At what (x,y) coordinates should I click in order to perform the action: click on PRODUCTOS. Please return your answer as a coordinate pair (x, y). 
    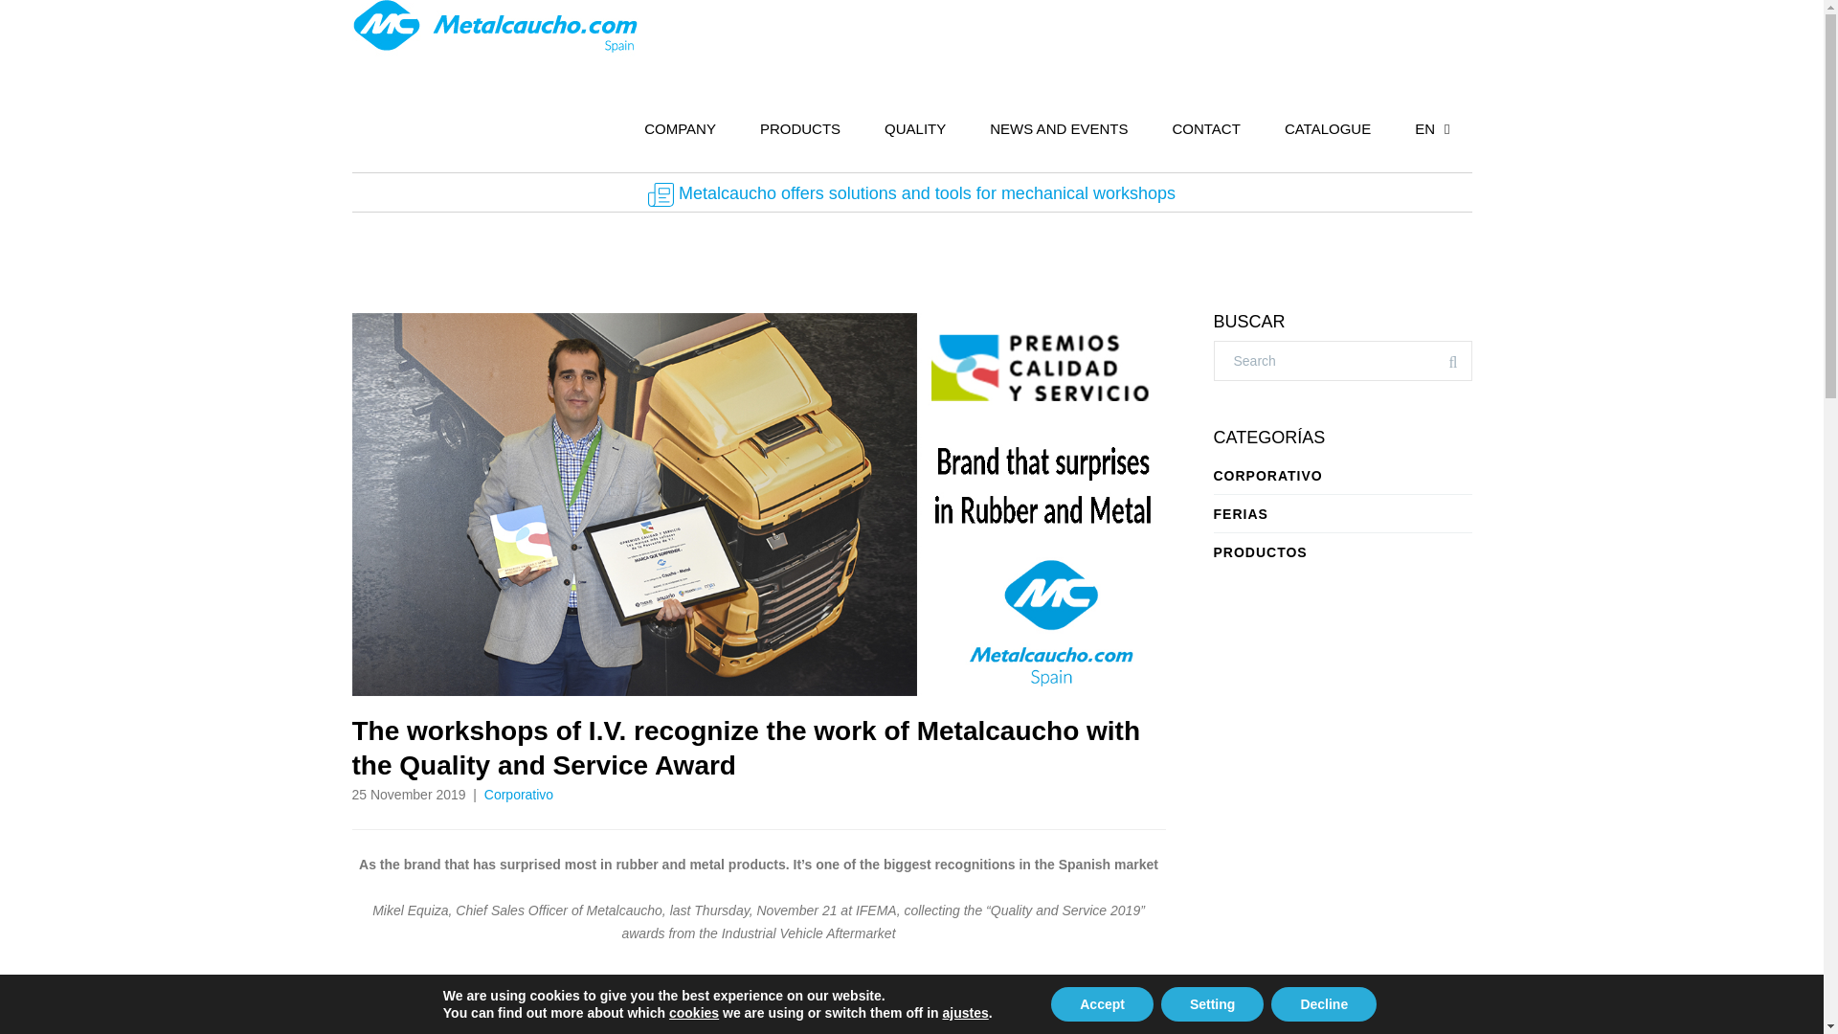
    Looking at the image, I should click on (1342, 551).